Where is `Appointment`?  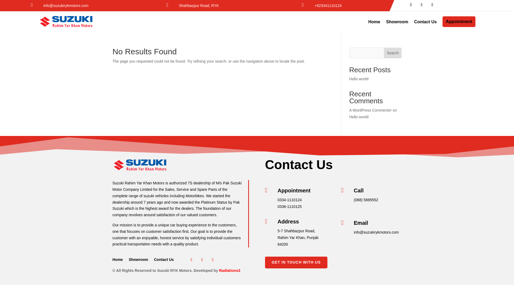 Appointment is located at coordinates (459, 21).